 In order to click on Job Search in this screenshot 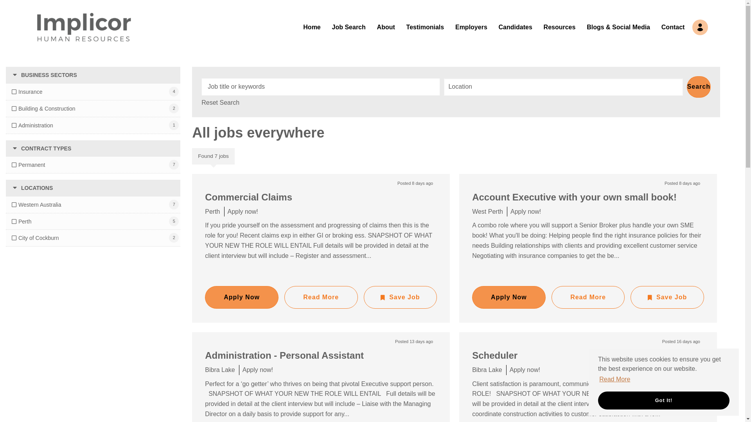, I will do `click(349, 27)`.